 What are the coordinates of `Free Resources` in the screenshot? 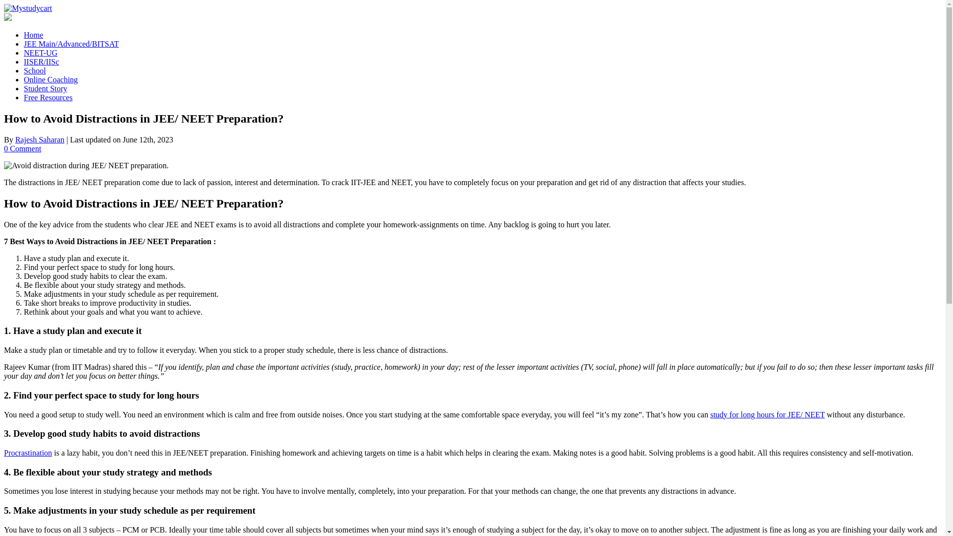 It's located at (48, 97).